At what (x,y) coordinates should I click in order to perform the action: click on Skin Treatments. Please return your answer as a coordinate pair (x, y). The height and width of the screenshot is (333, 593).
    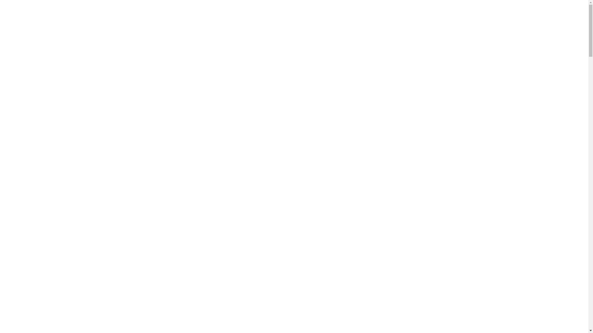
    Looking at the image, I should click on (43, 123).